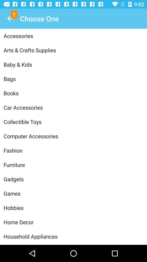  What do you see at coordinates (73, 236) in the screenshot?
I see `tap household appliances` at bounding box center [73, 236].